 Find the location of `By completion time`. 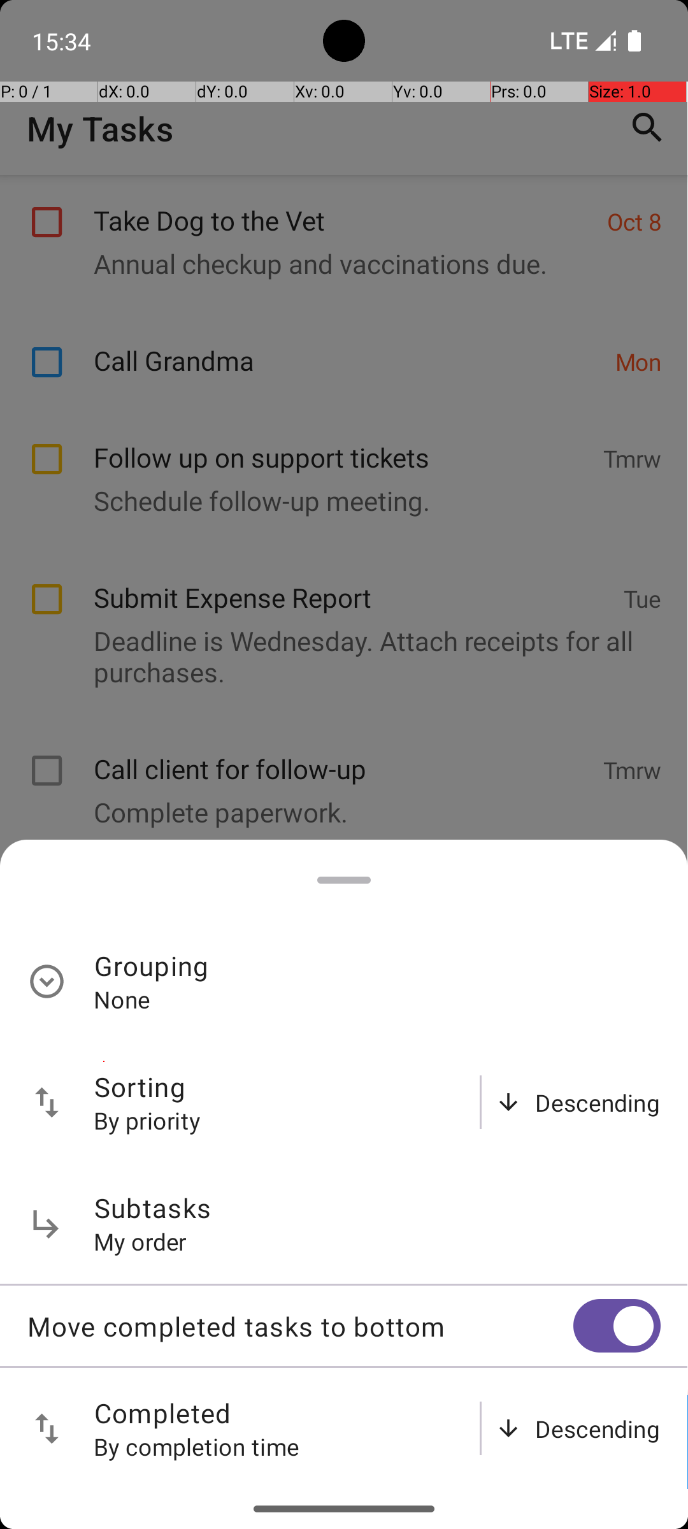

By completion time is located at coordinates (197, 1446).